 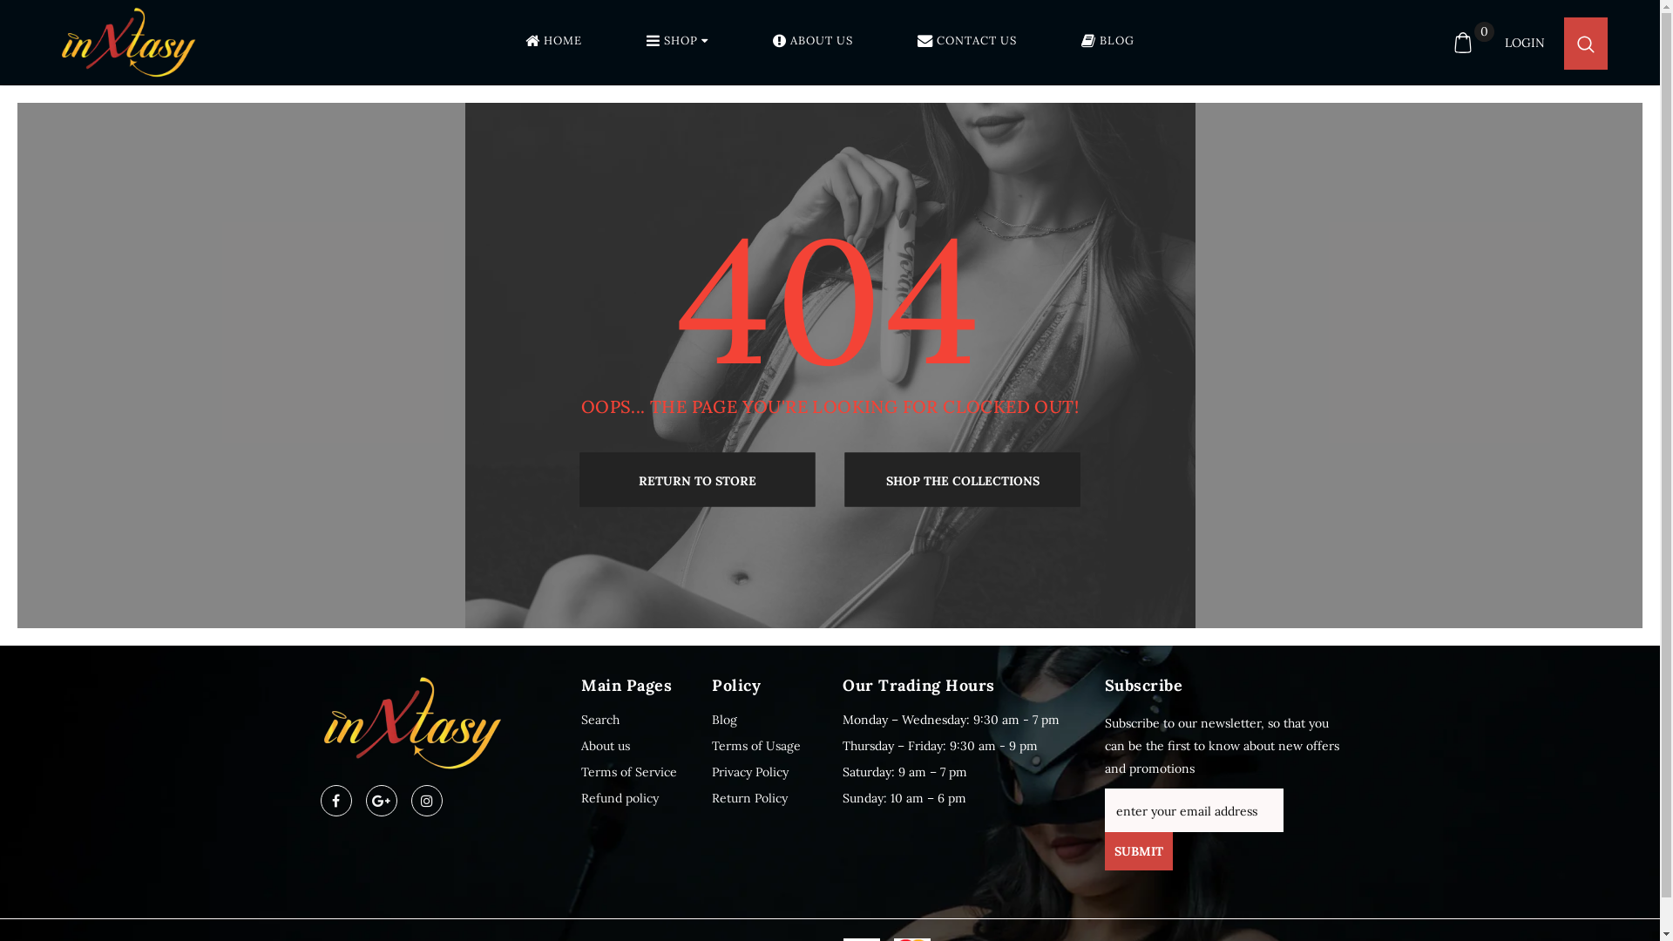 What do you see at coordinates (629, 772) in the screenshot?
I see `Terms of Service` at bounding box center [629, 772].